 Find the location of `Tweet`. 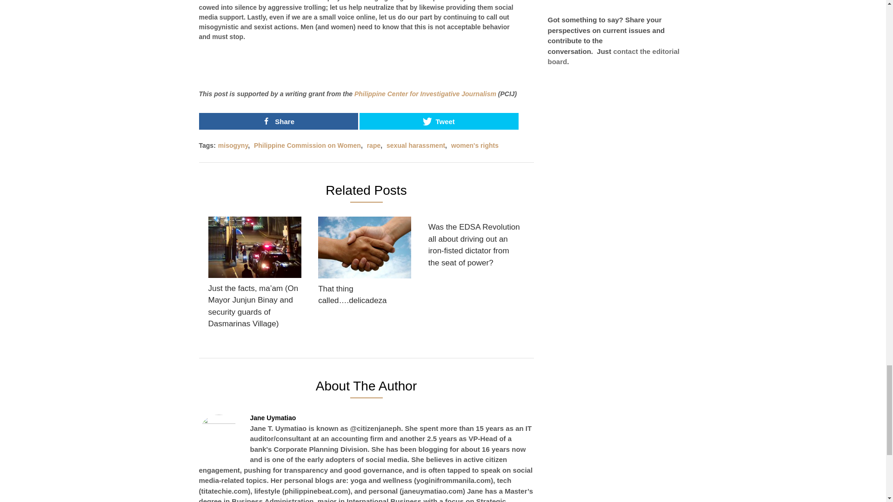

Tweet is located at coordinates (439, 121).